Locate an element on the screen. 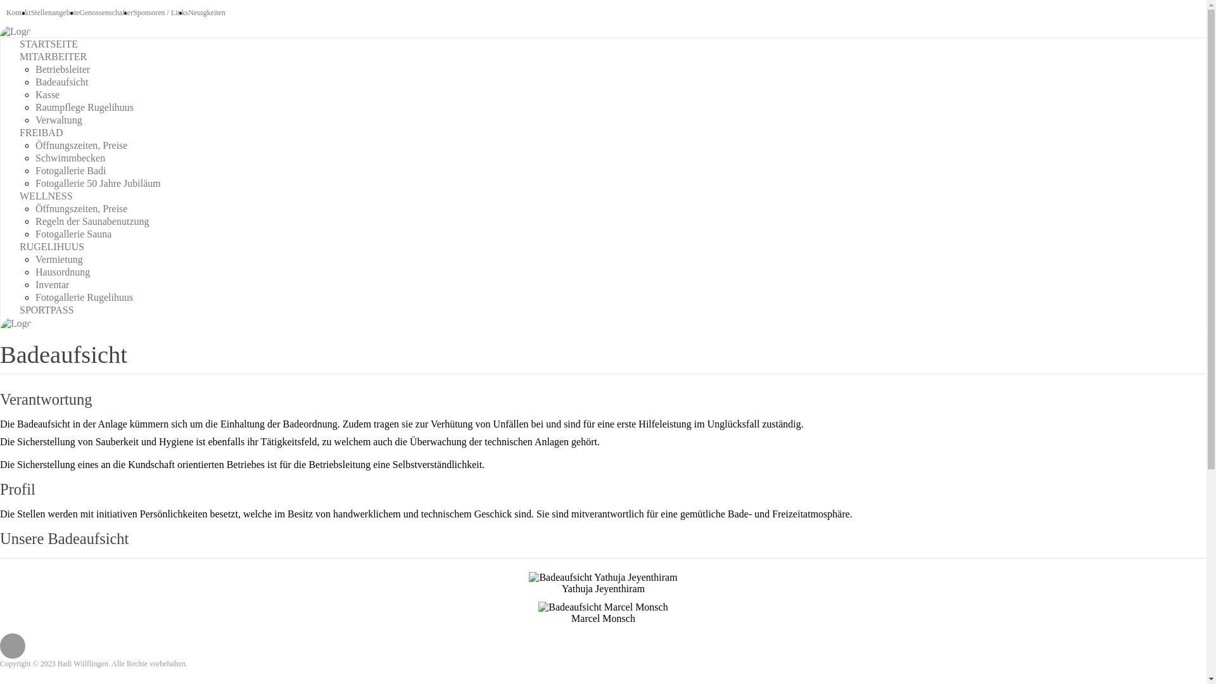  Fotogallerie Sauna is located at coordinates (73, 234).